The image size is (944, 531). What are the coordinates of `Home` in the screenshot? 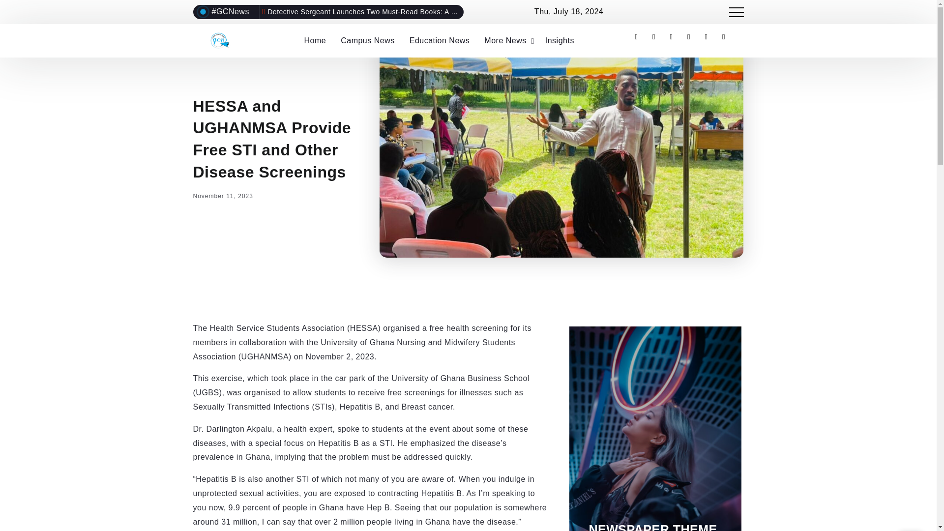 It's located at (315, 40).